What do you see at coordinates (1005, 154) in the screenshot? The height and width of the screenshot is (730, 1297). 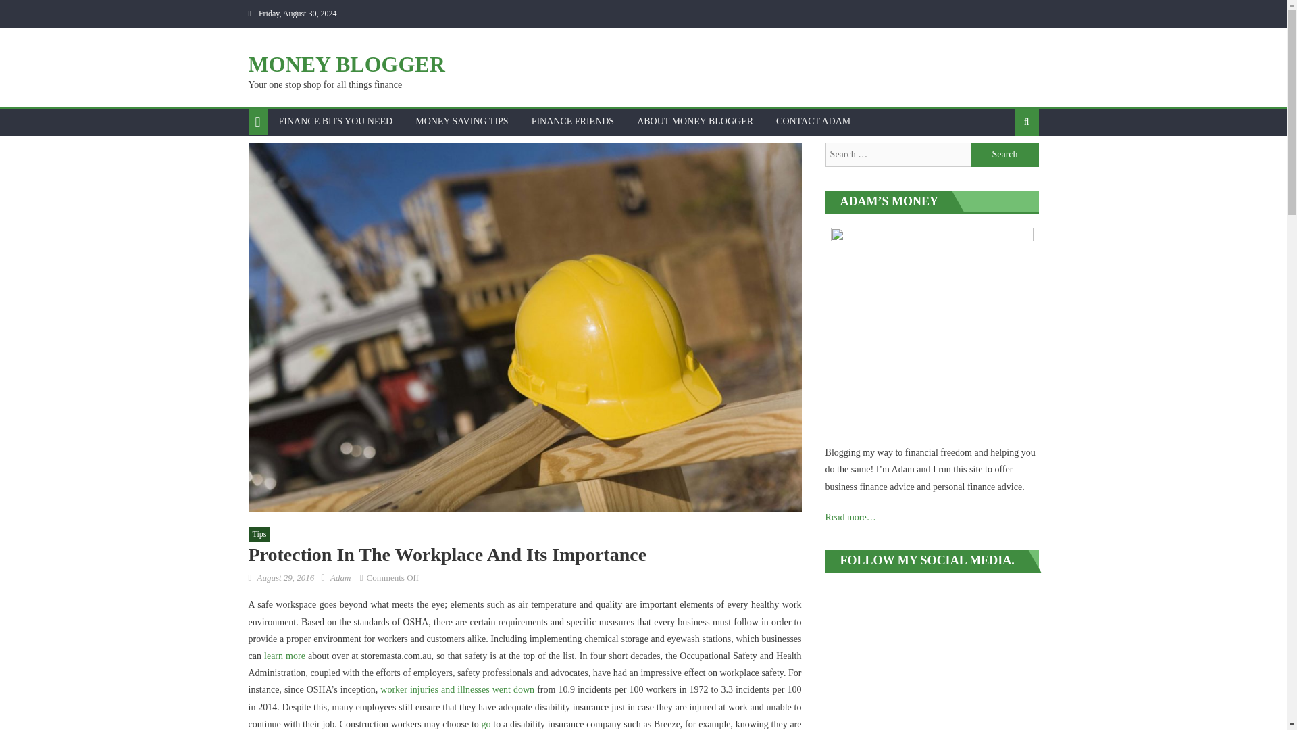 I see `Search` at bounding box center [1005, 154].